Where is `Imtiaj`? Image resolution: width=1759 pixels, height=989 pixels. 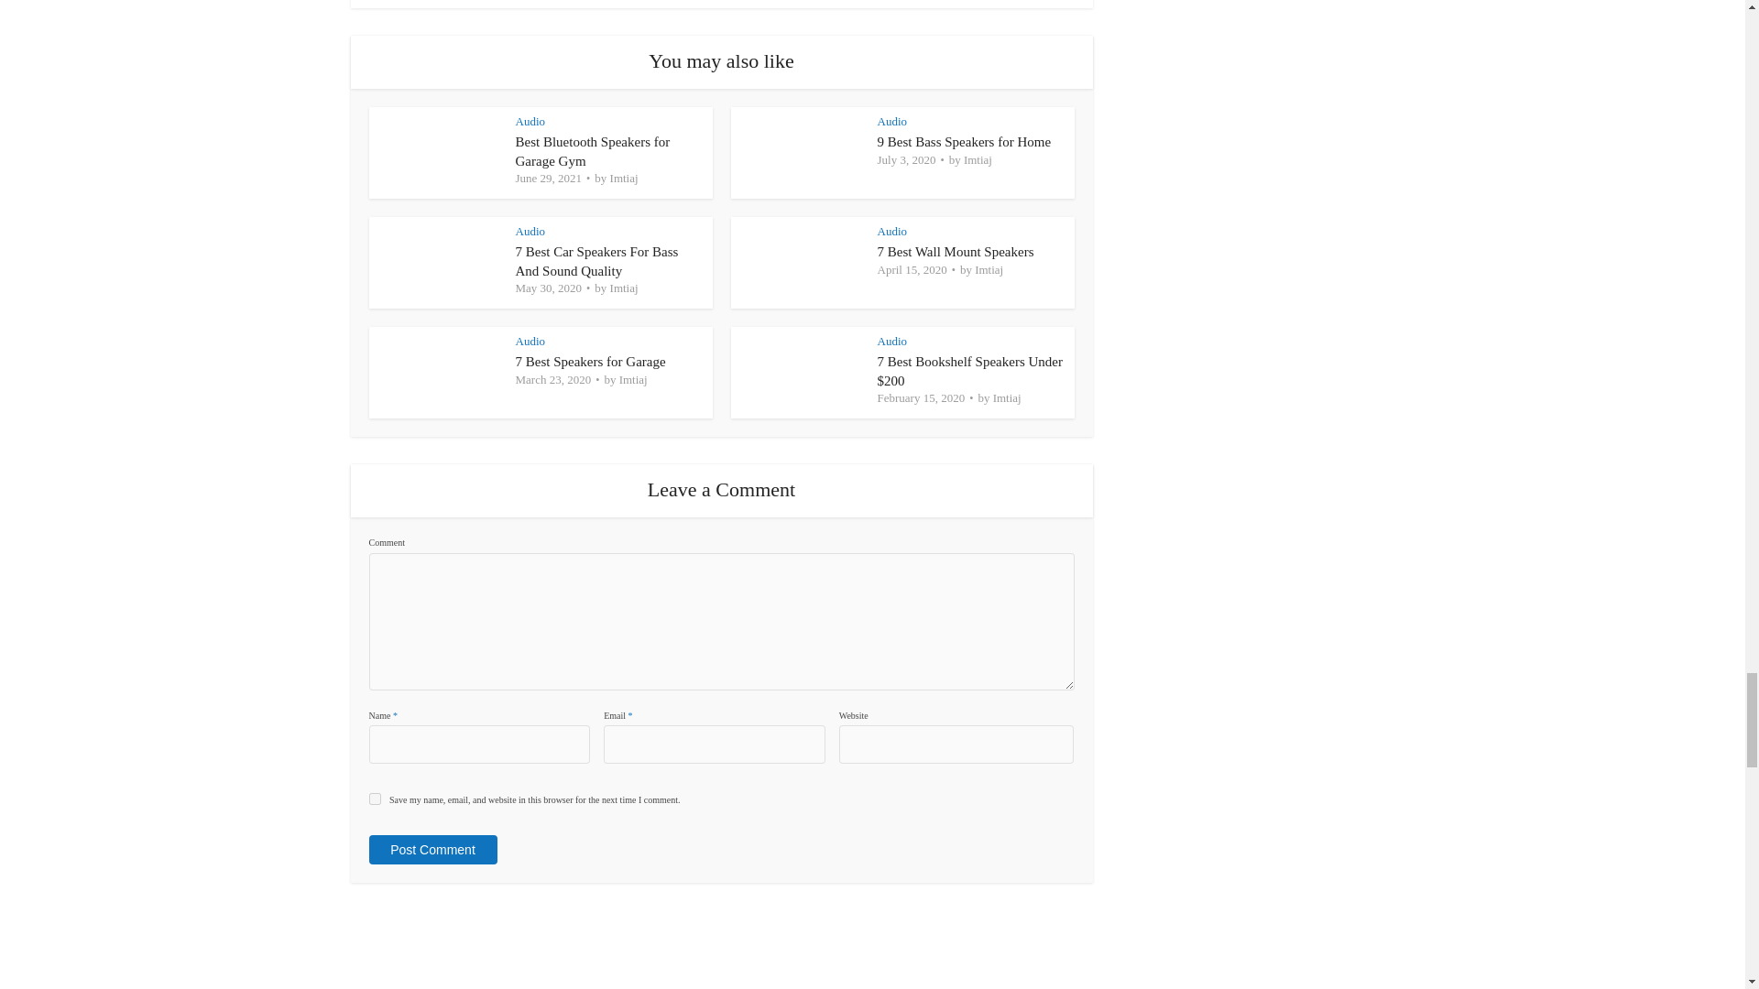
Imtiaj is located at coordinates (624, 179).